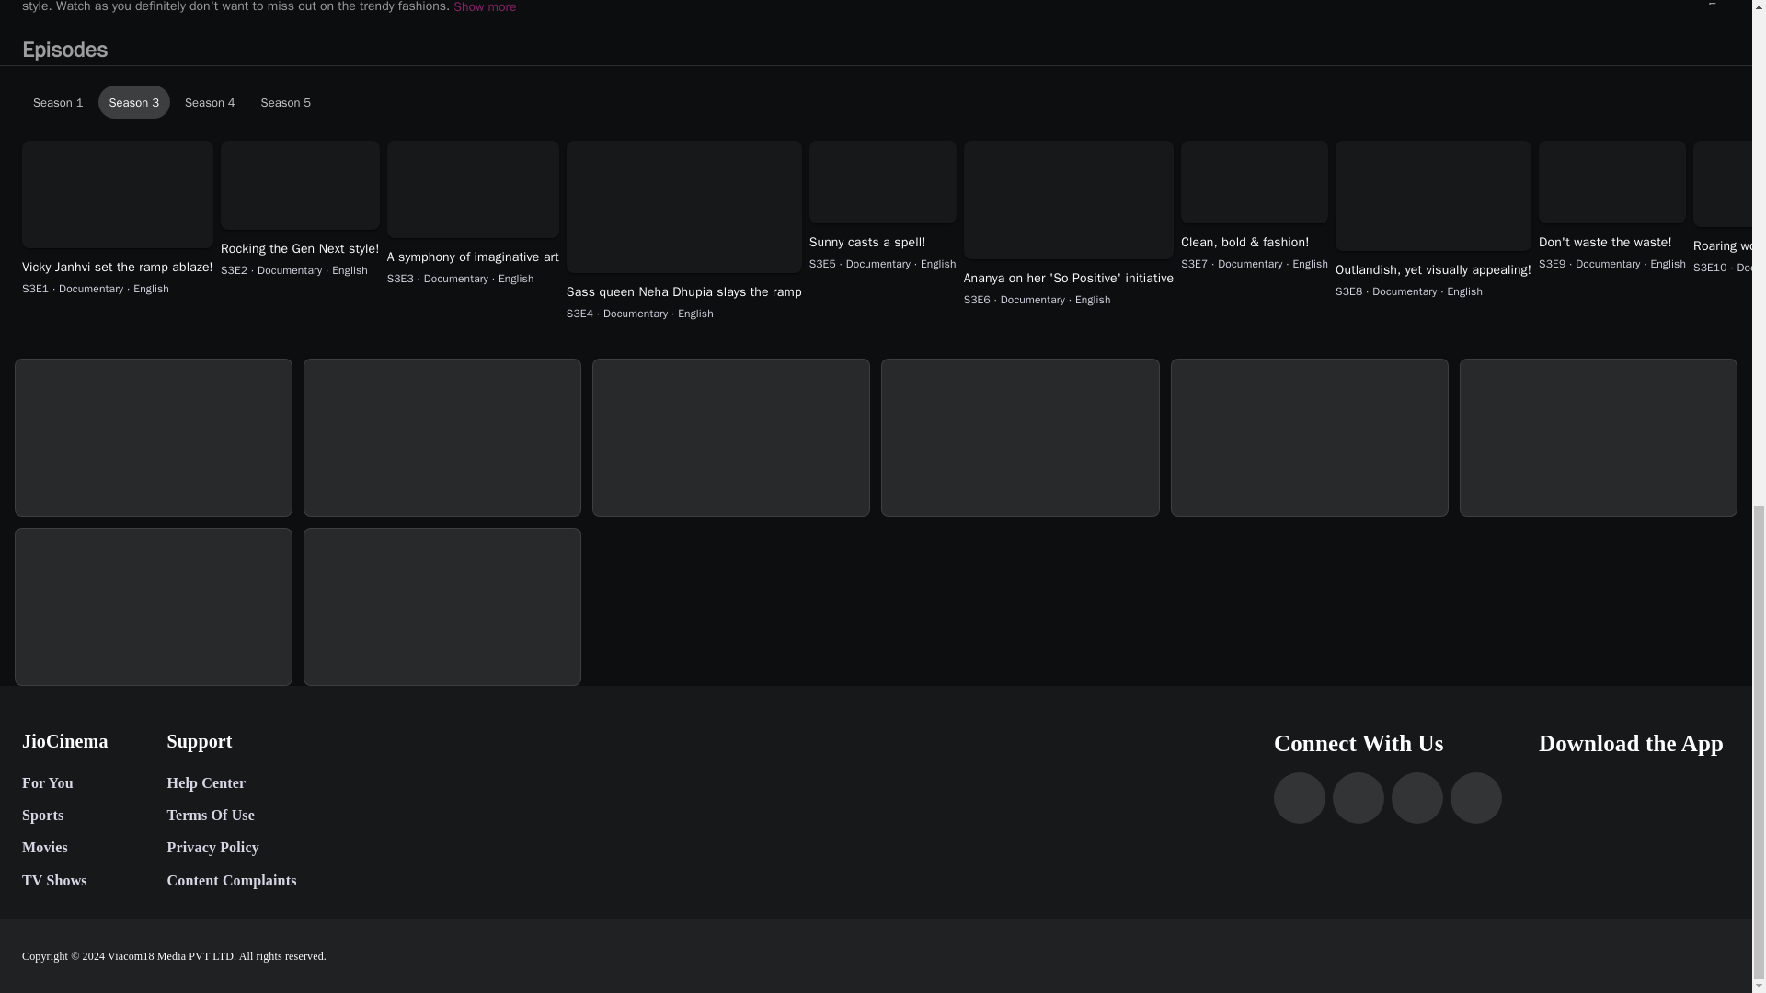  What do you see at coordinates (1433, 270) in the screenshot?
I see `Outlandish, yet visually appealing!` at bounding box center [1433, 270].